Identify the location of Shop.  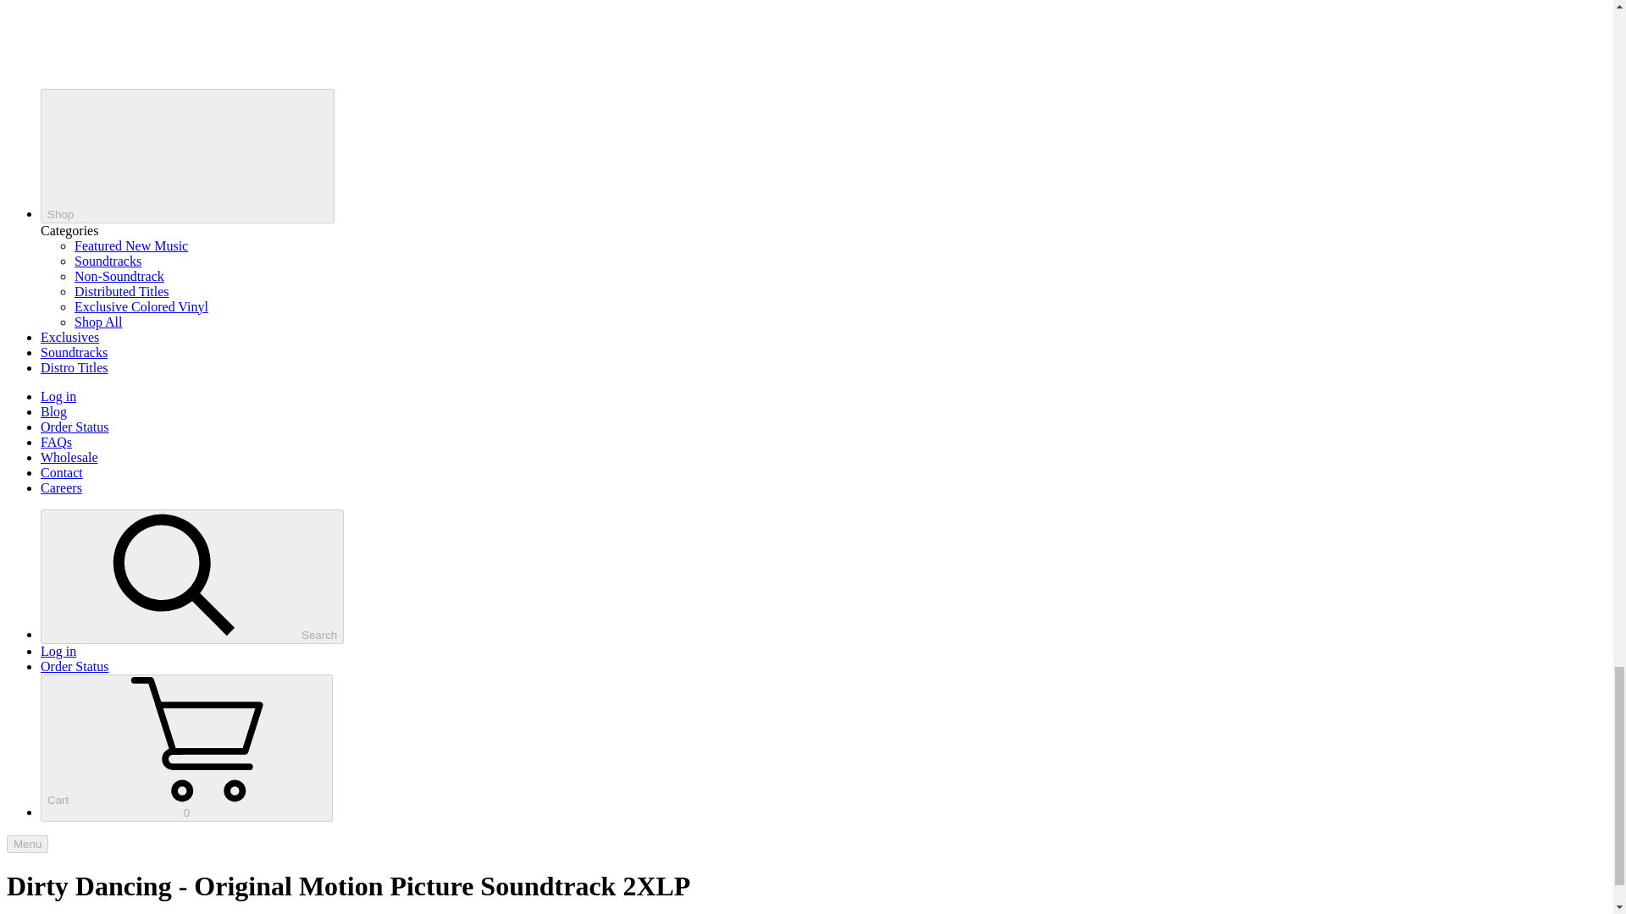
(188, 156).